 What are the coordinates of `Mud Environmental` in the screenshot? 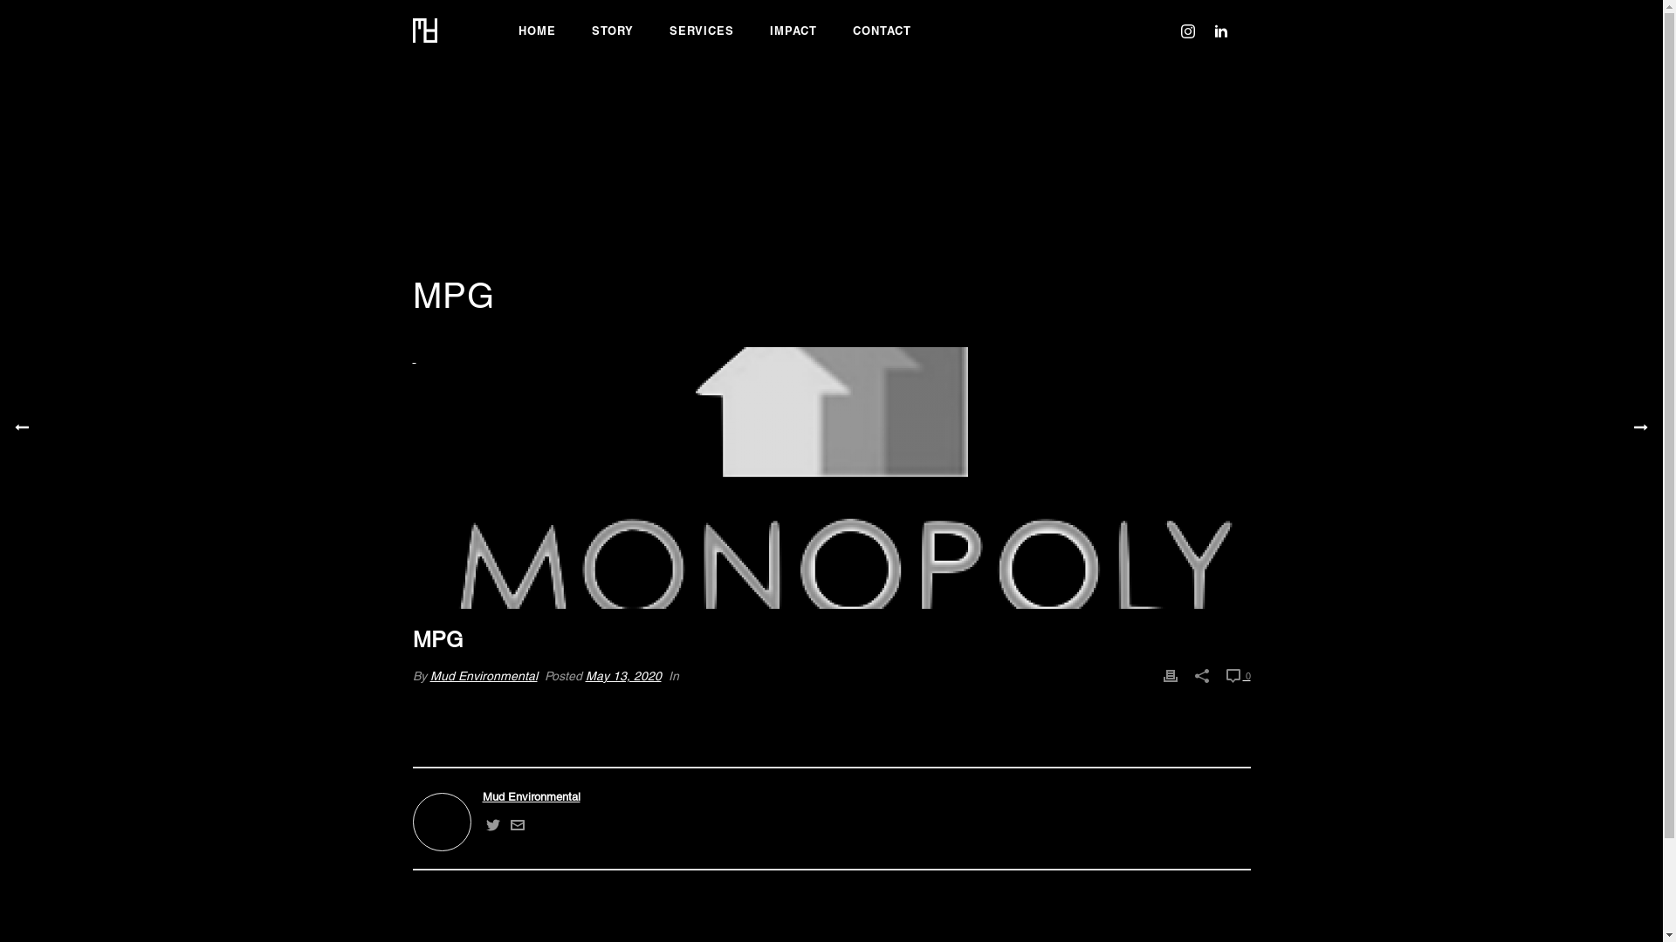 It's located at (483, 675).